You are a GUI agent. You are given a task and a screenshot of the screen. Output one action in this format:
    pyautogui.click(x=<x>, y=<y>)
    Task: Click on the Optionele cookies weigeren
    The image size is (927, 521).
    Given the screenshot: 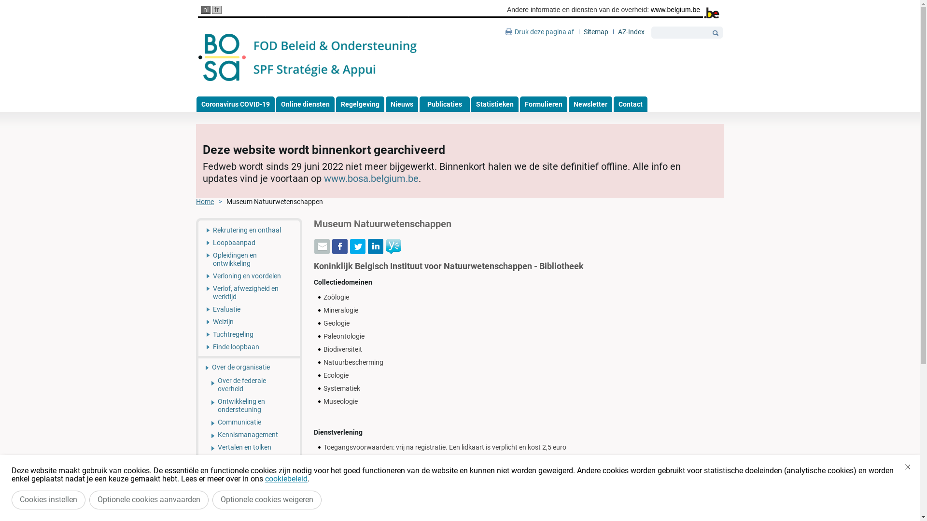 What is the action you would take?
    pyautogui.click(x=267, y=500)
    